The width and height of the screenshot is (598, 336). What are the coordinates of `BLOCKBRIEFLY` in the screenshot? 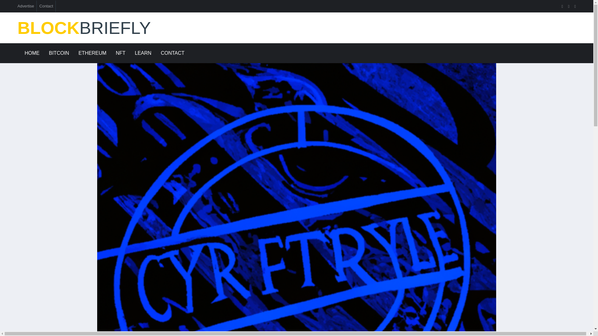 It's located at (106, 28).